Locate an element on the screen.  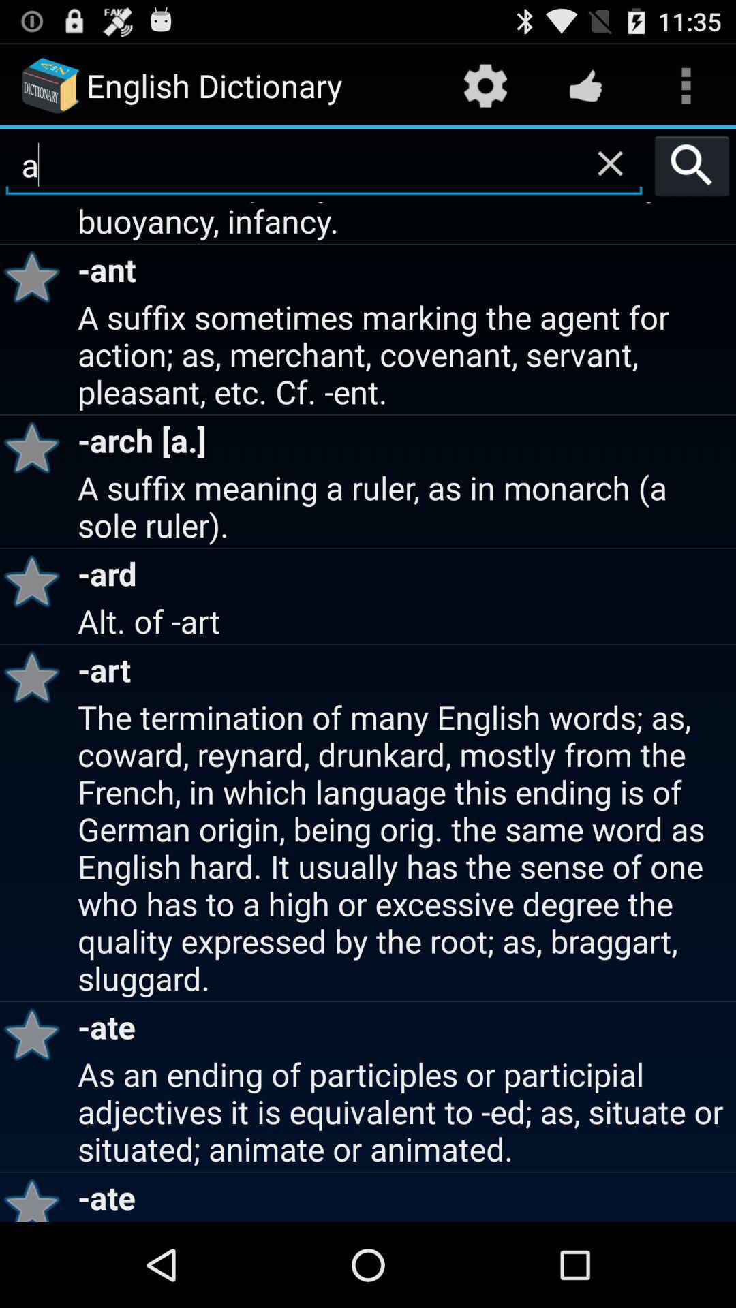
choose item next to the as an ending is located at coordinates (37, 1197).